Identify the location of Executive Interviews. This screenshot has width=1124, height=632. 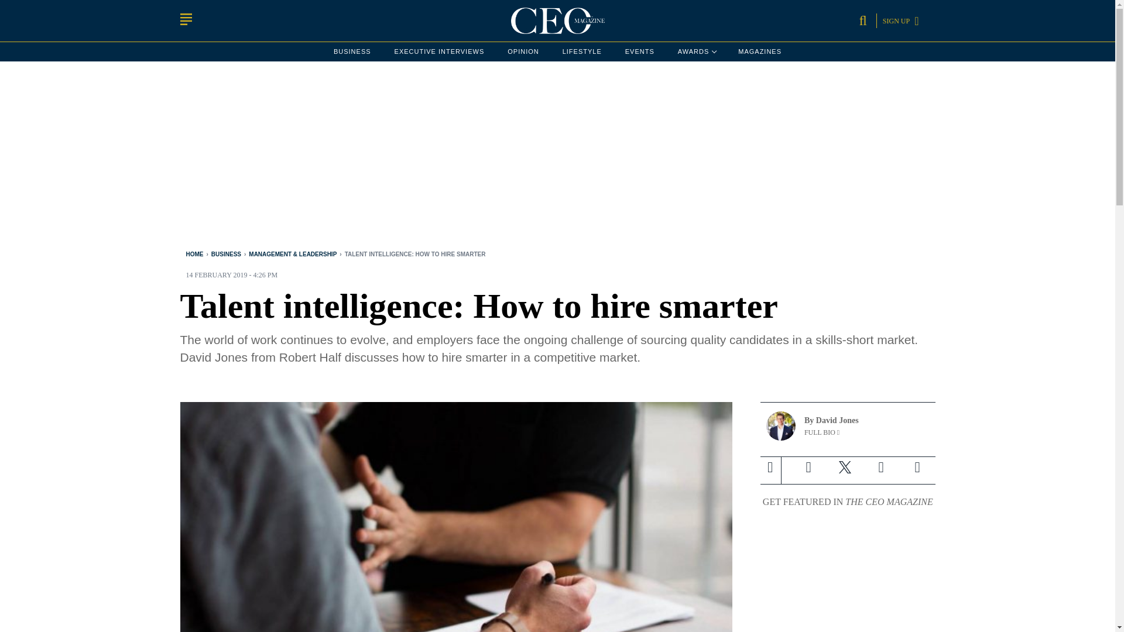
(439, 51).